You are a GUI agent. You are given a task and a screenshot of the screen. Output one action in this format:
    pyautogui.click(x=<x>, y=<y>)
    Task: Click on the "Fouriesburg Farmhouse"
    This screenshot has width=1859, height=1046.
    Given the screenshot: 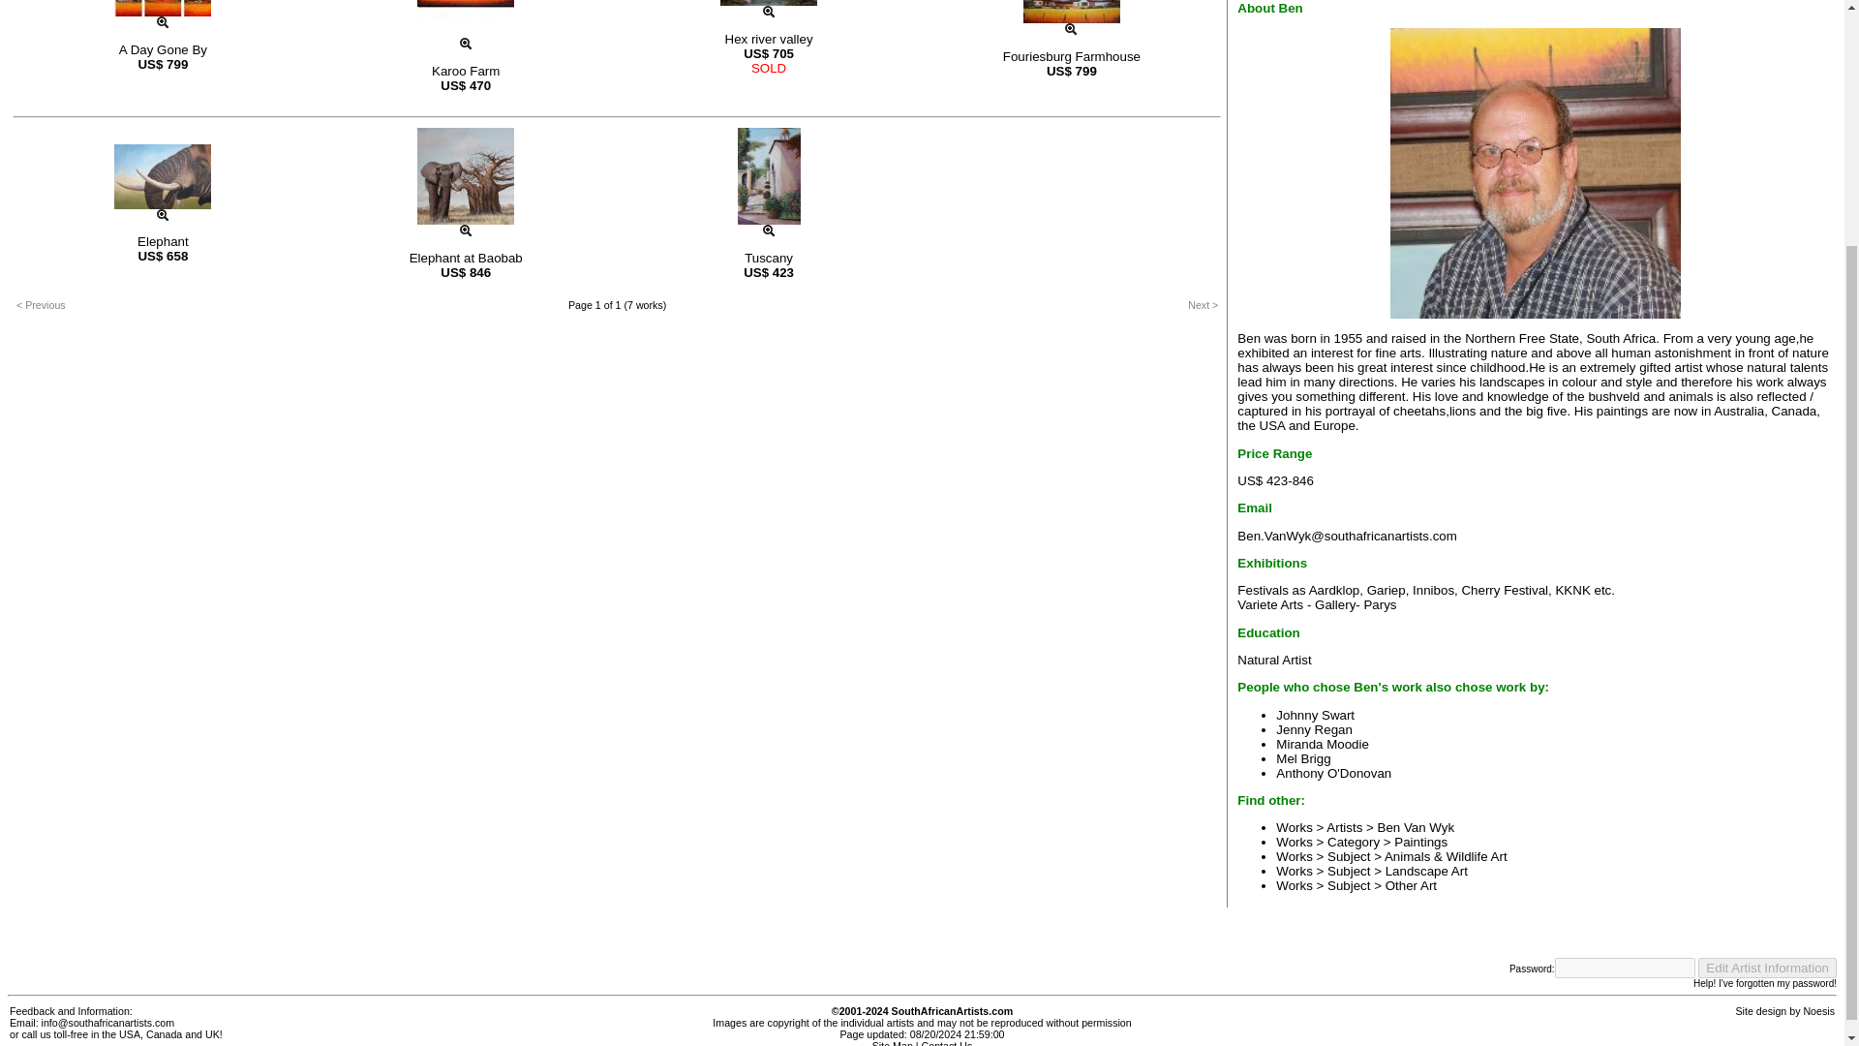 What is the action you would take?
    pyautogui.click(x=1072, y=12)
    